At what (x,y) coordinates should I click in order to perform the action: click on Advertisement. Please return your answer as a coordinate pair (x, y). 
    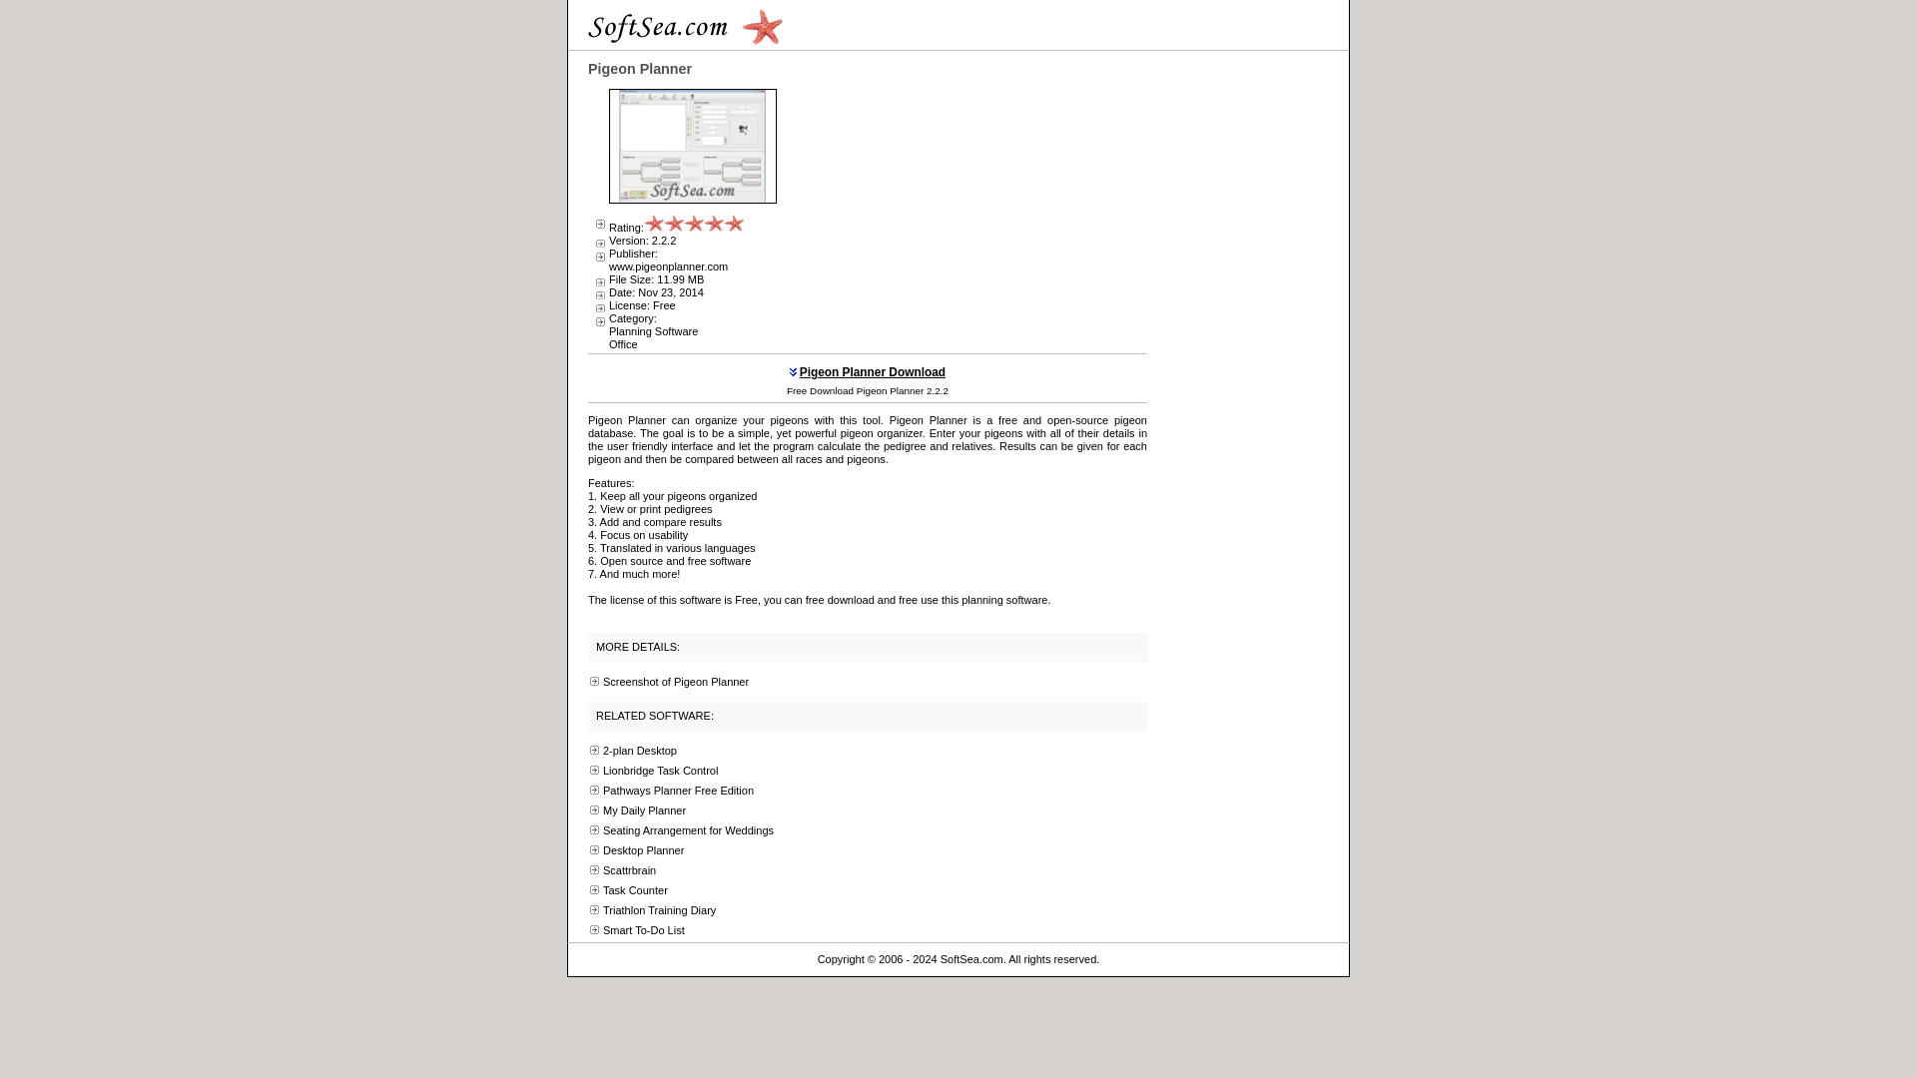
    Looking at the image, I should click on (1248, 349).